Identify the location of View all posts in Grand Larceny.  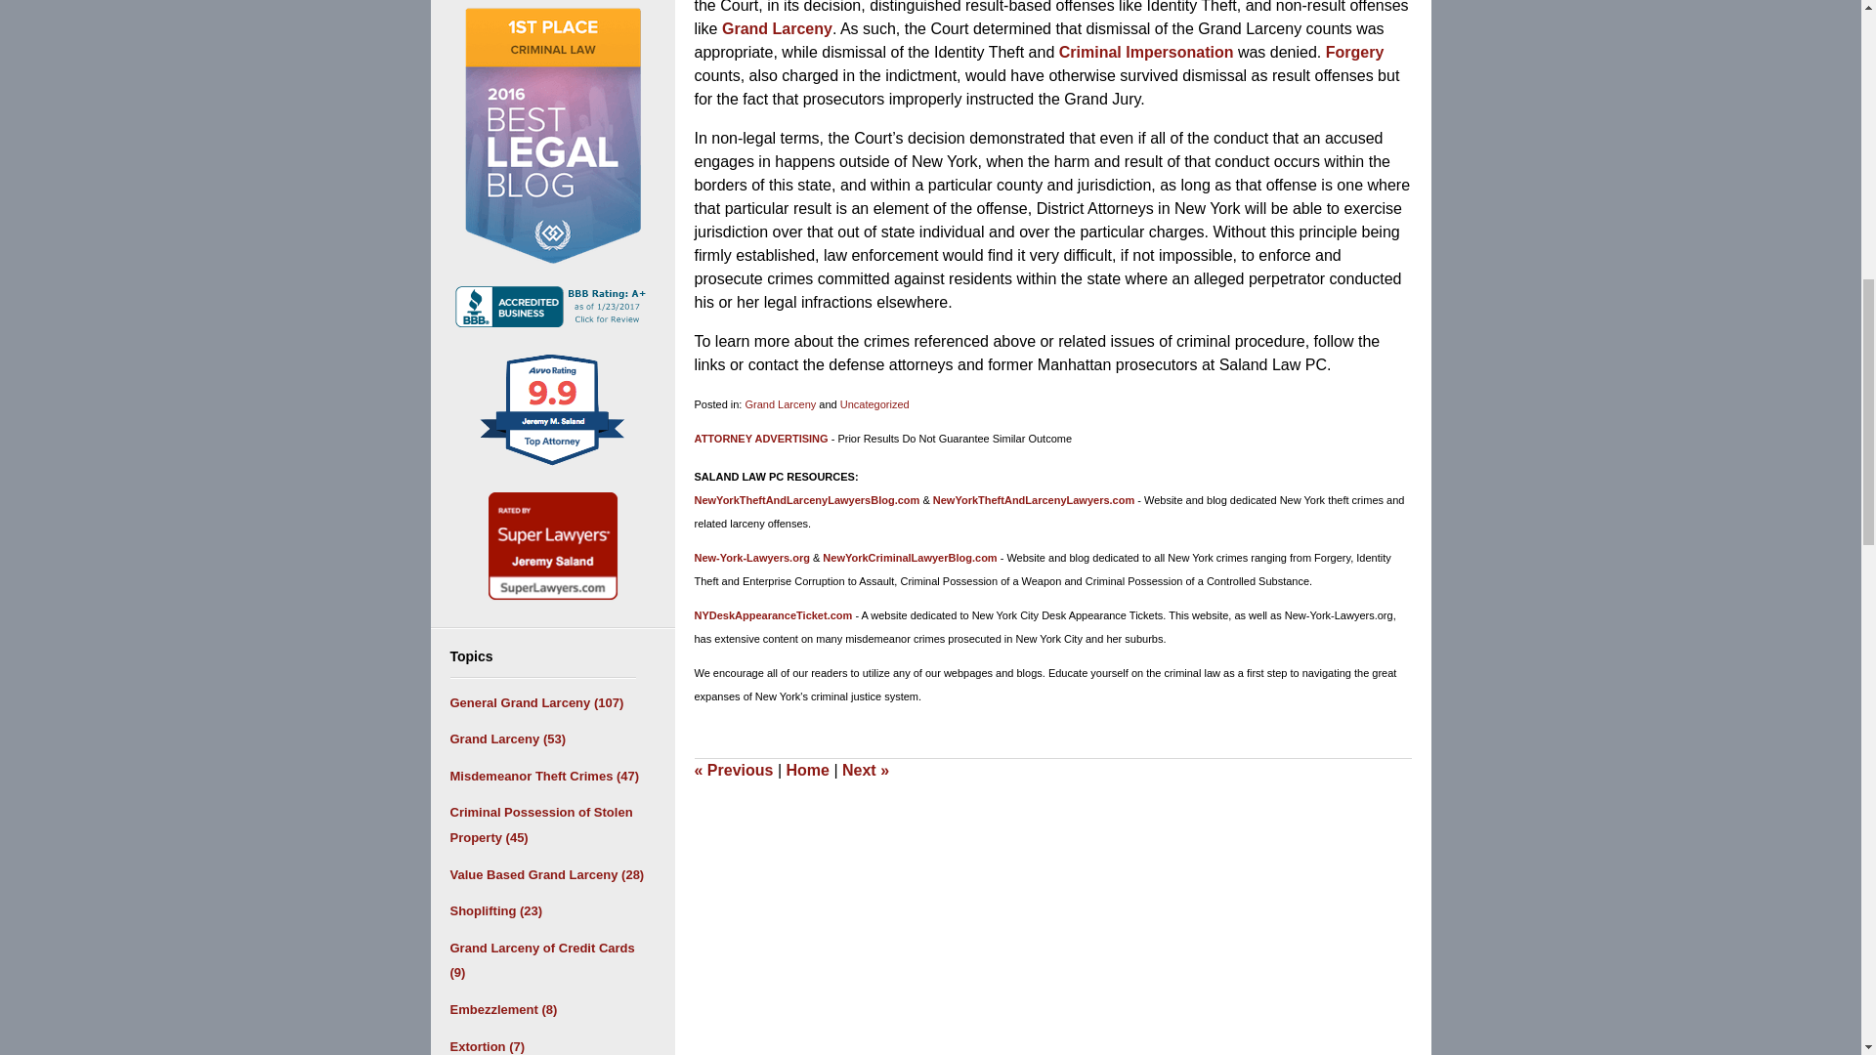
(780, 404).